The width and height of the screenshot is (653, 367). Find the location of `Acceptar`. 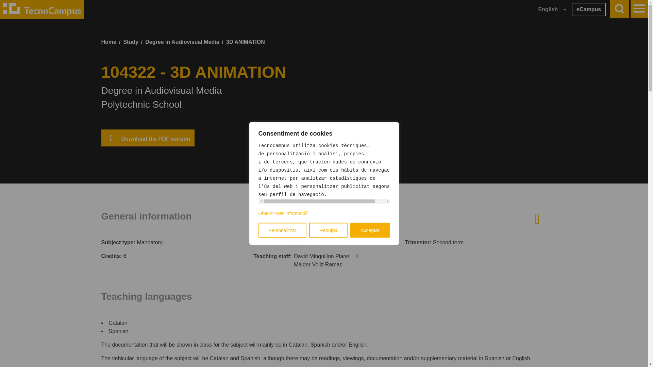

Acceptar is located at coordinates (369, 230).